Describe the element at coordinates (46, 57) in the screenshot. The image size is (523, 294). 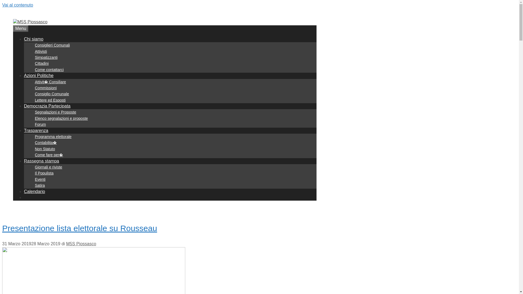
I see `Simpatizzanti` at that location.